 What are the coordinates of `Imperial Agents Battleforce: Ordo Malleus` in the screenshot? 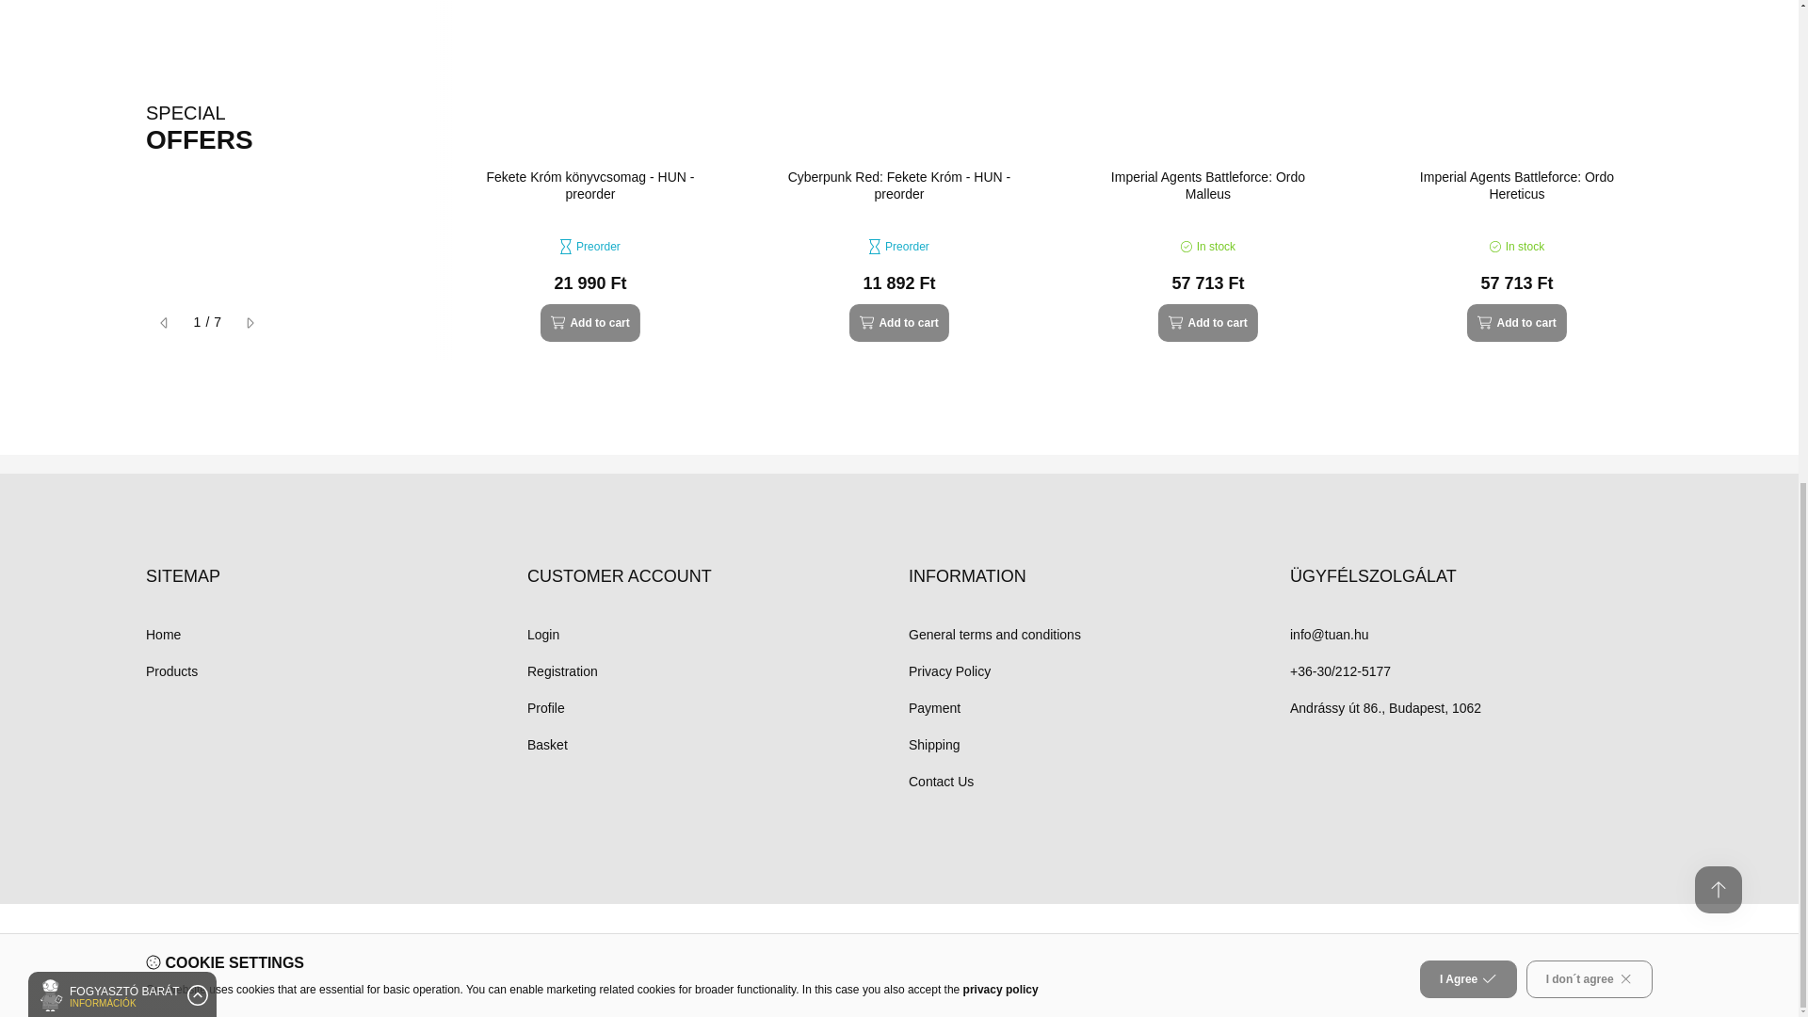 It's located at (1208, 74).